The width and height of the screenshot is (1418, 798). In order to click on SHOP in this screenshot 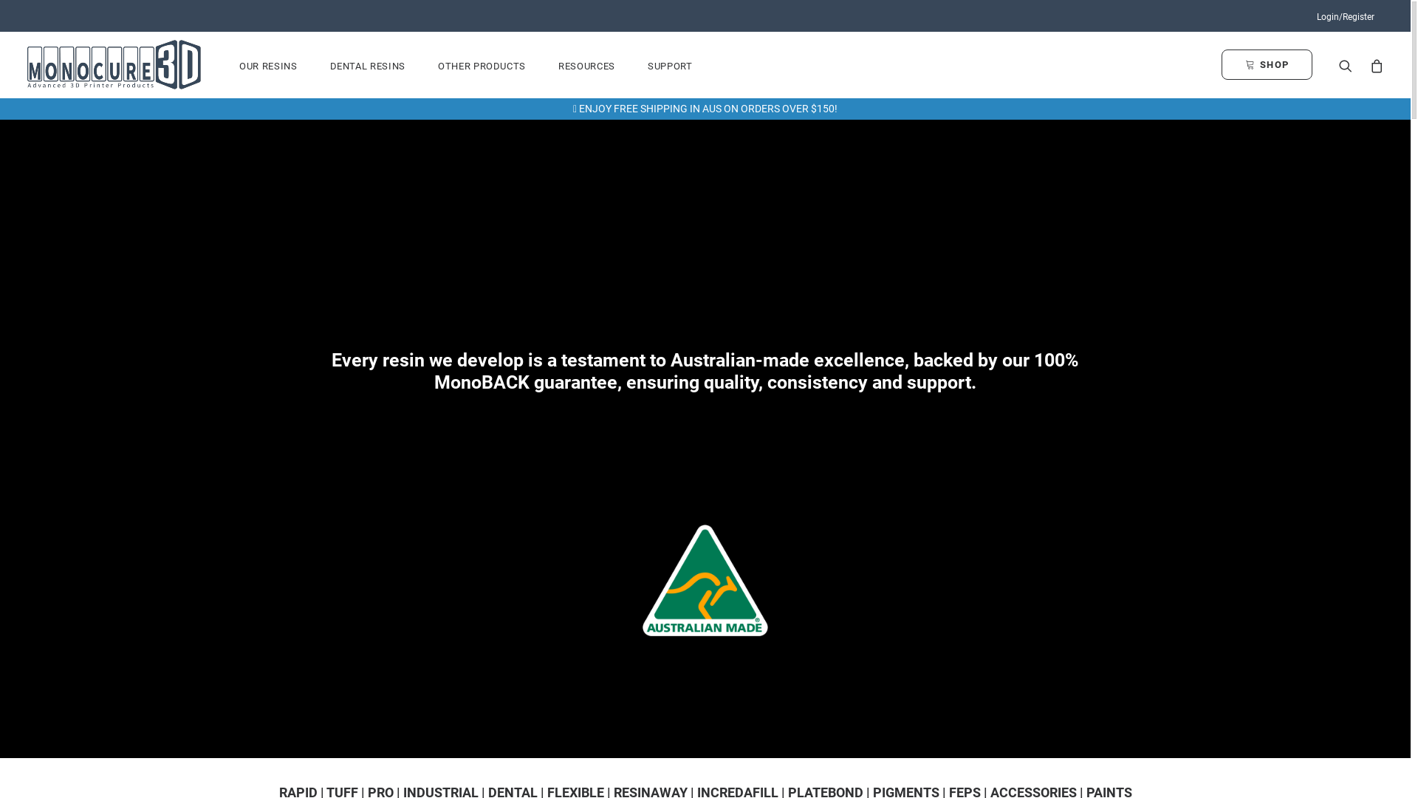, I will do `click(1270, 65)`.